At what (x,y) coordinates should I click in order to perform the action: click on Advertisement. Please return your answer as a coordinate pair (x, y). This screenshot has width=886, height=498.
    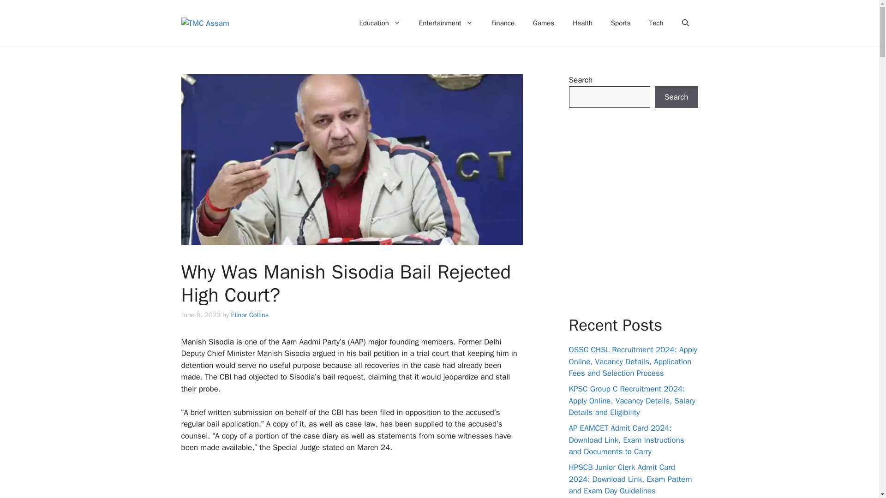
    Looking at the image, I should click on (377, 481).